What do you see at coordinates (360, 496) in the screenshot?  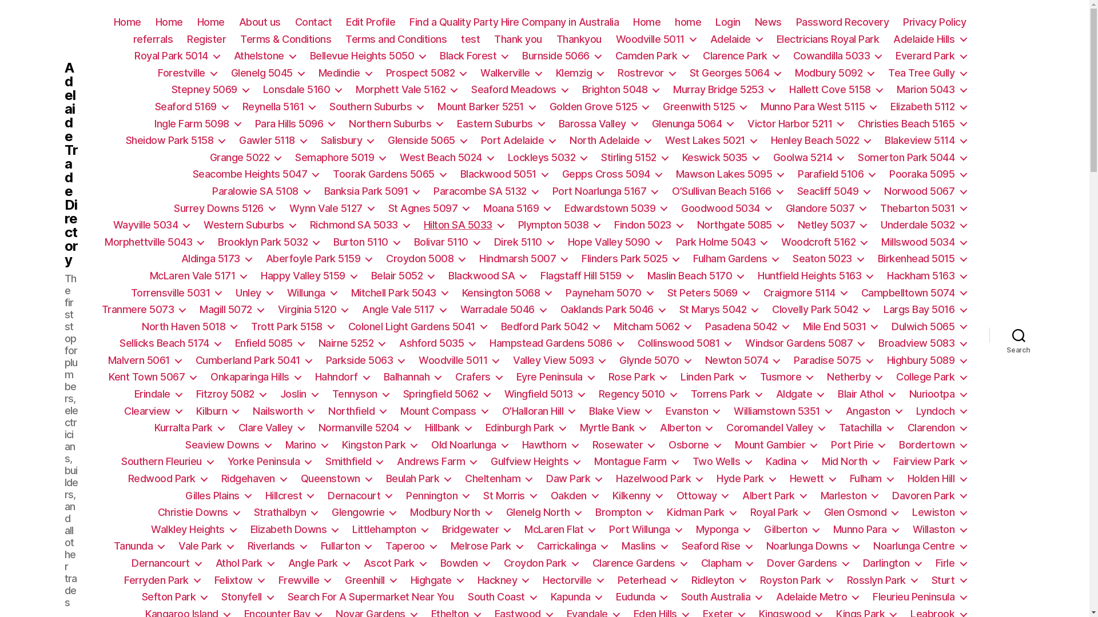 I see `Dernacourt` at bounding box center [360, 496].